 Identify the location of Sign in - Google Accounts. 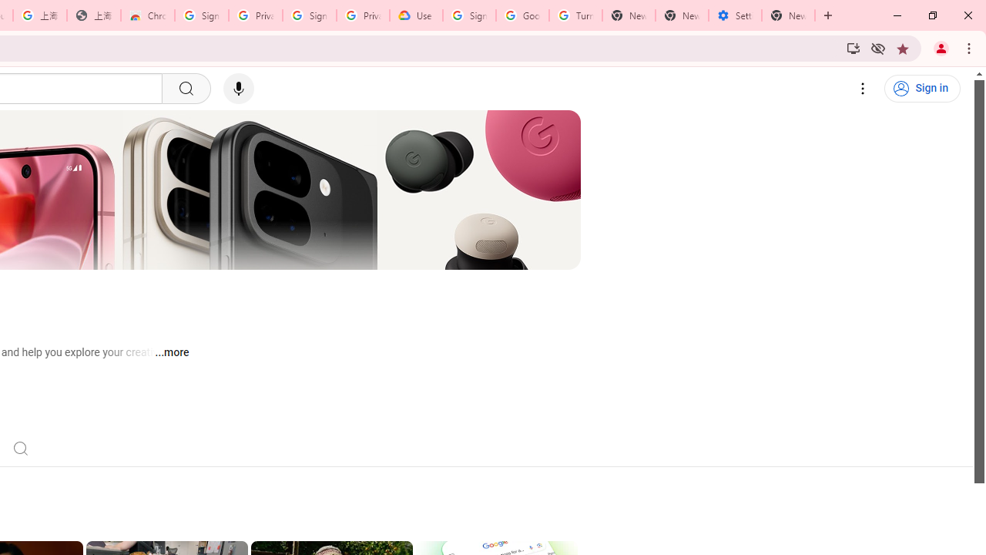
(201, 15).